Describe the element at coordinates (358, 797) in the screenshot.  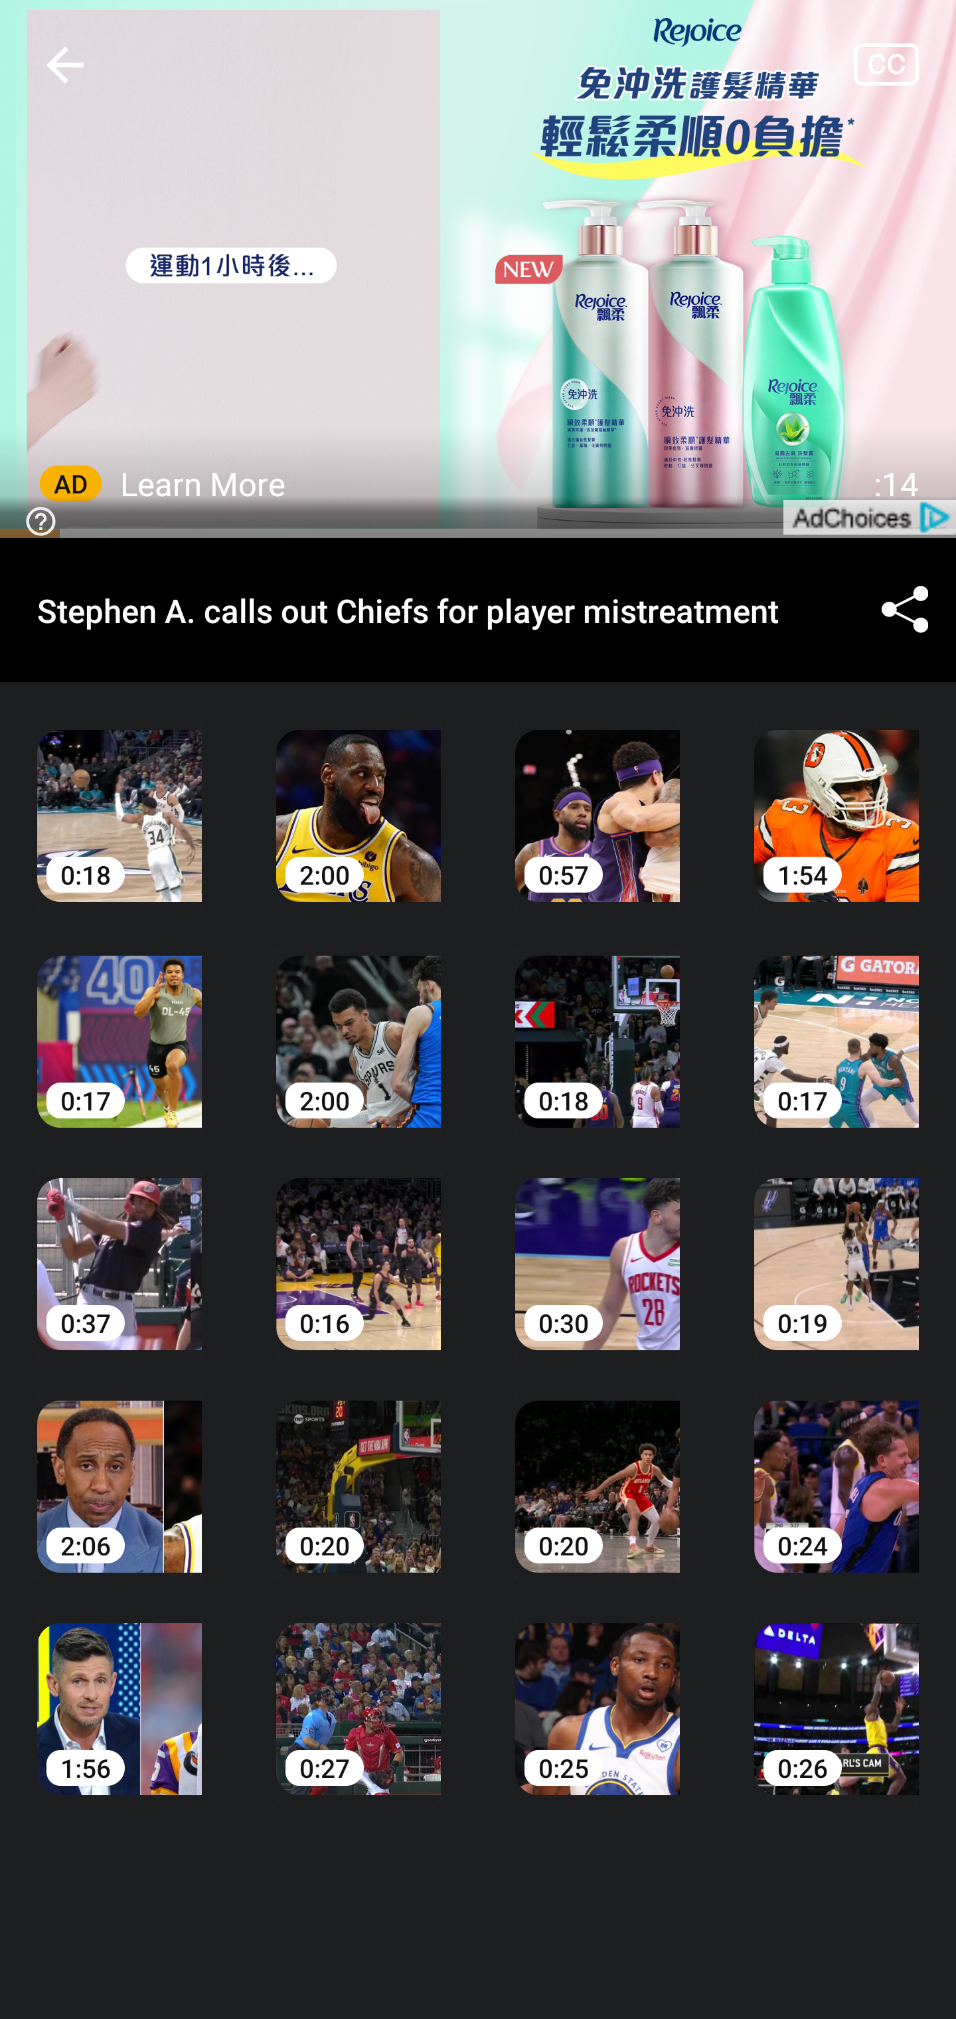
I see `2:00` at that location.